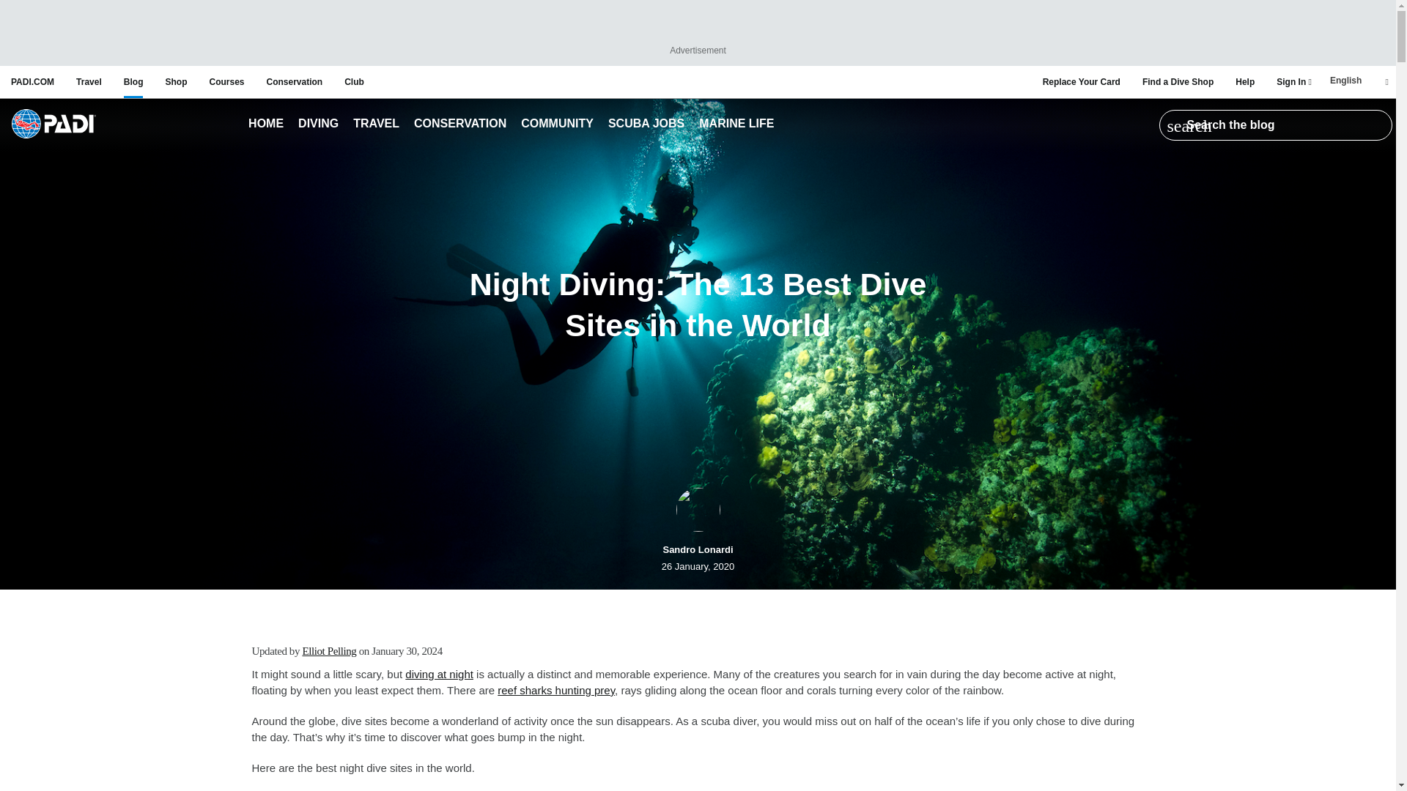  I want to click on Find a Dive Shop, so click(1178, 81).